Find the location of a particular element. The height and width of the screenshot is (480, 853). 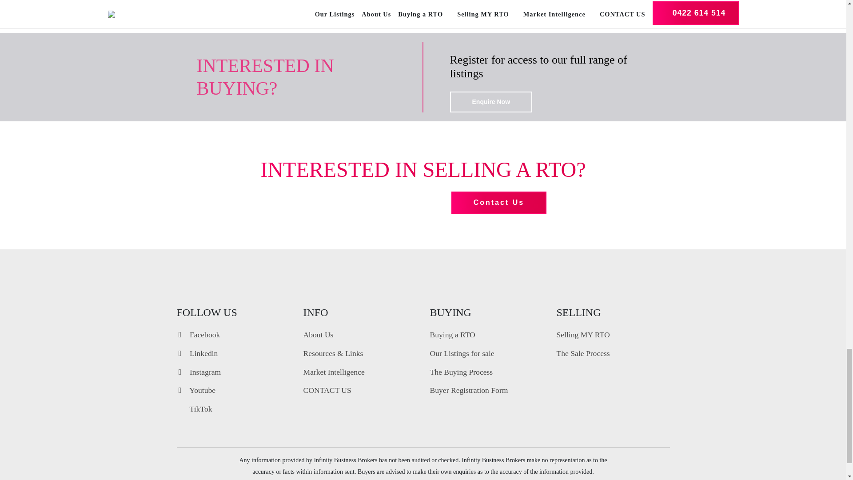

Buying a RTO is located at coordinates (452, 334).